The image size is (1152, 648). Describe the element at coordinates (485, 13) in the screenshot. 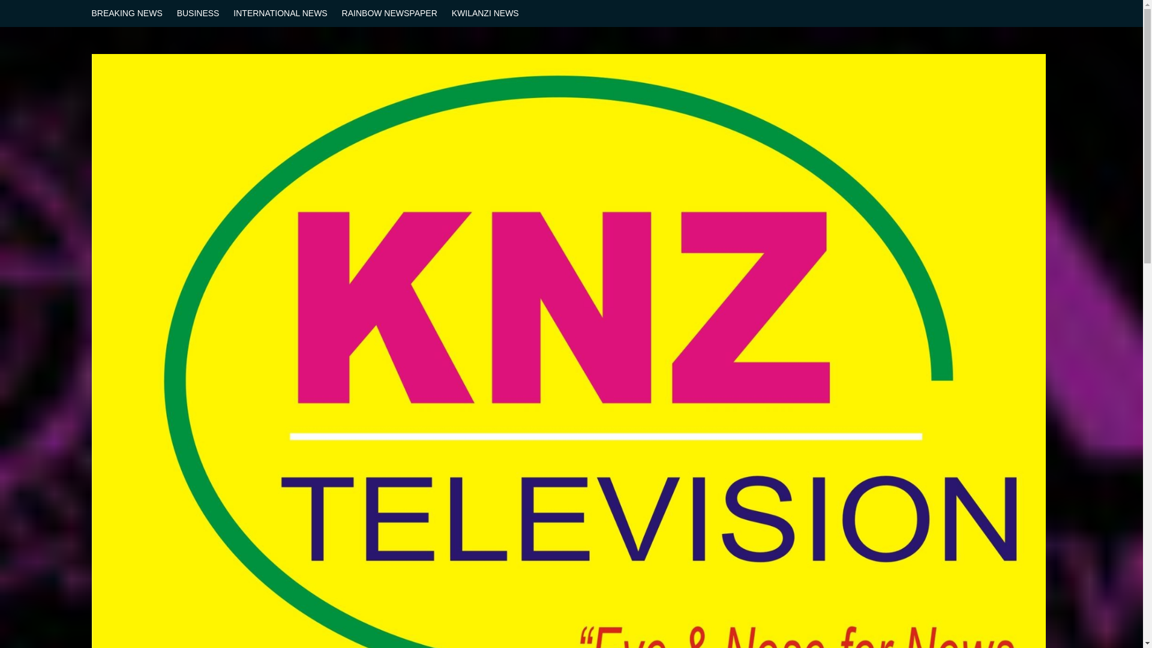

I see `KWILANZI NEWS` at that location.